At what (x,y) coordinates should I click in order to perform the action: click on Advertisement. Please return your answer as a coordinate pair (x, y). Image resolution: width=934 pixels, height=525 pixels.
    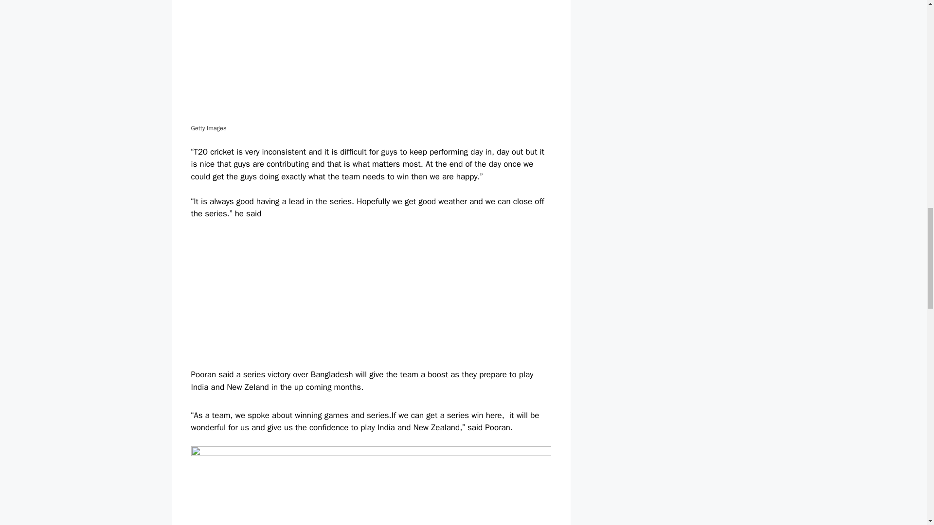
    Looking at the image, I should click on (371, 300).